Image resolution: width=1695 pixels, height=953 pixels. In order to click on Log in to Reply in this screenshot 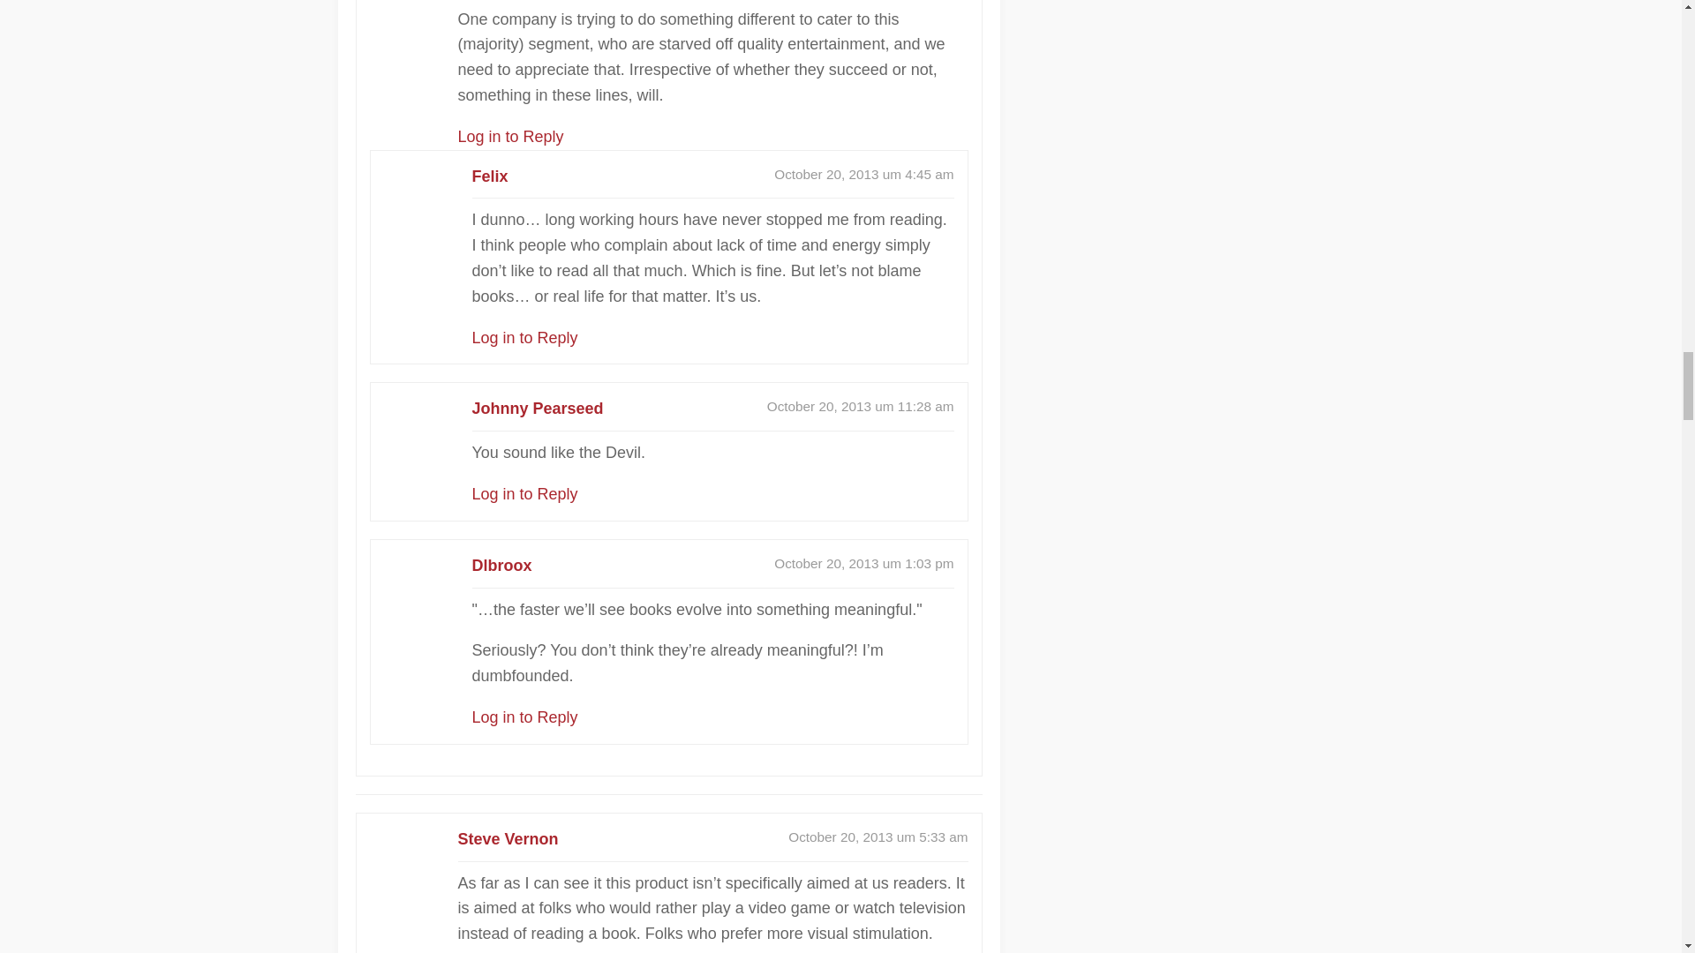, I will do `click(524, 494)`.